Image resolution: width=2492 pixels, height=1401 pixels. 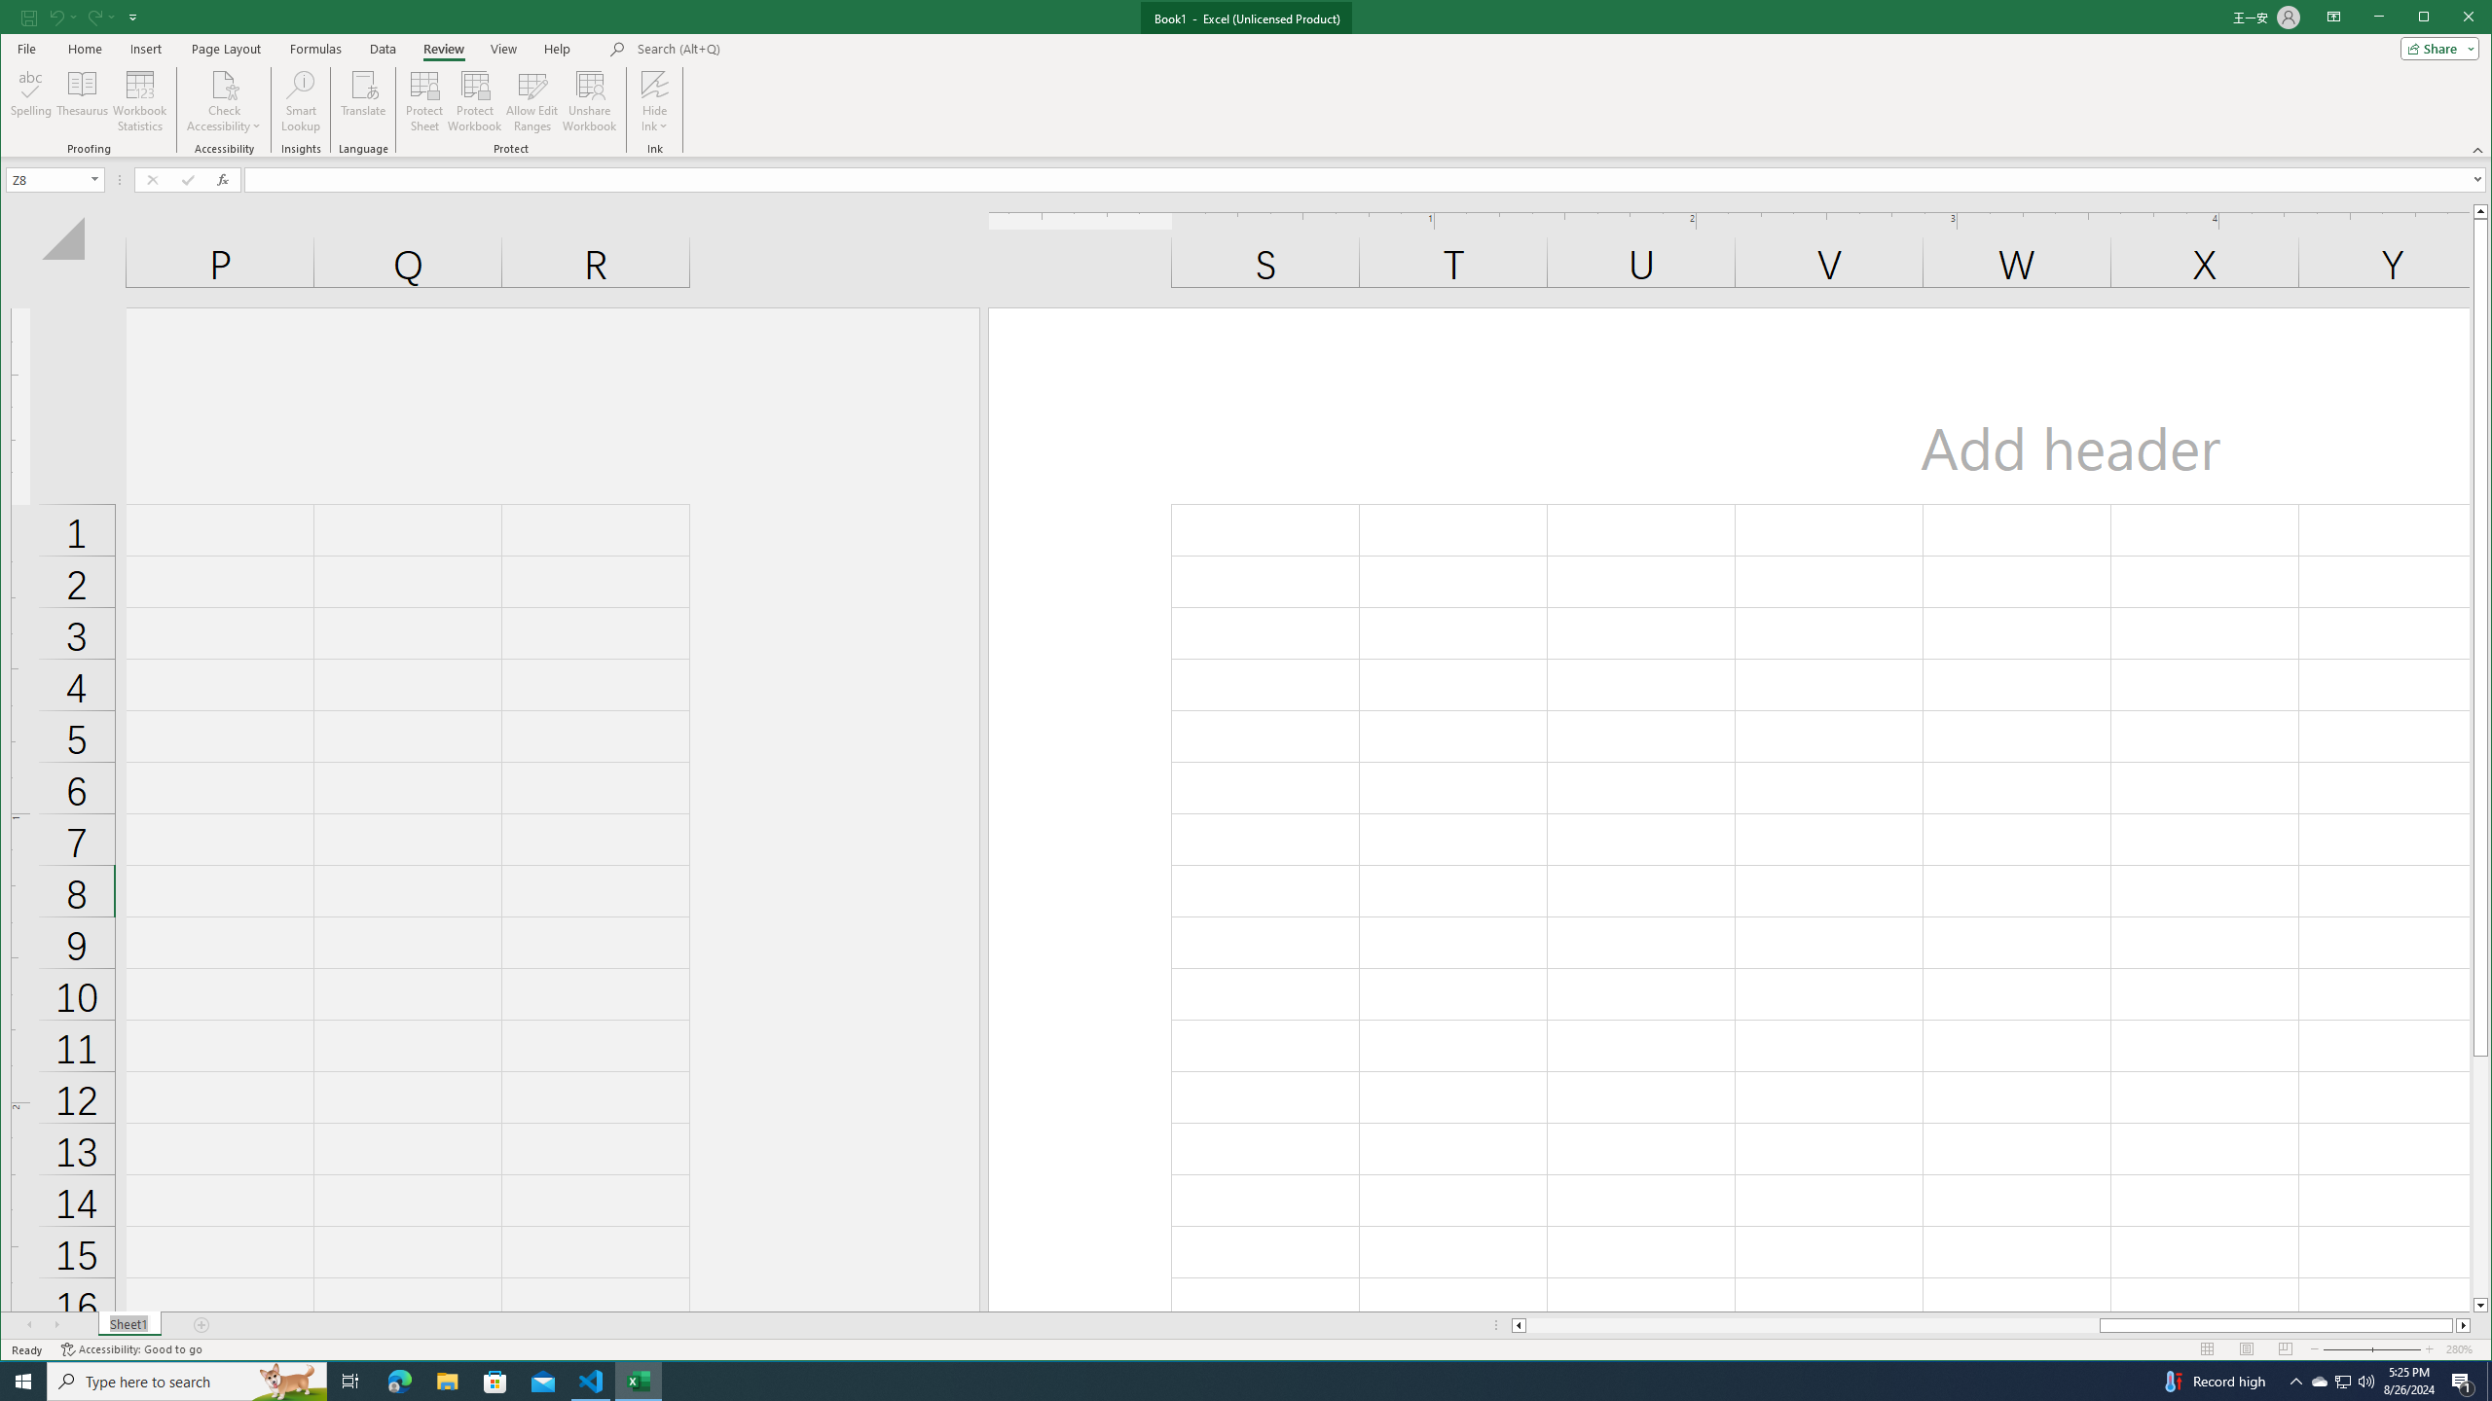 I want to click on Microsoft Edge, so click(x=399, y=1382).